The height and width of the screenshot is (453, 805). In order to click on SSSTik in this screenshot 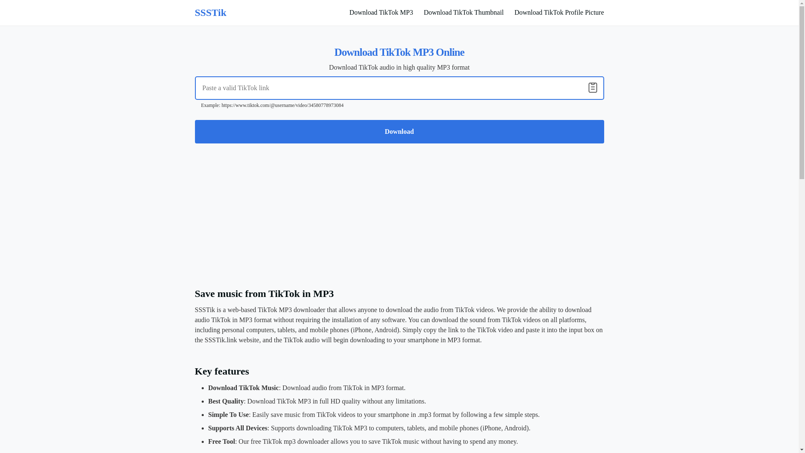, I will do `click(210, 13)`.